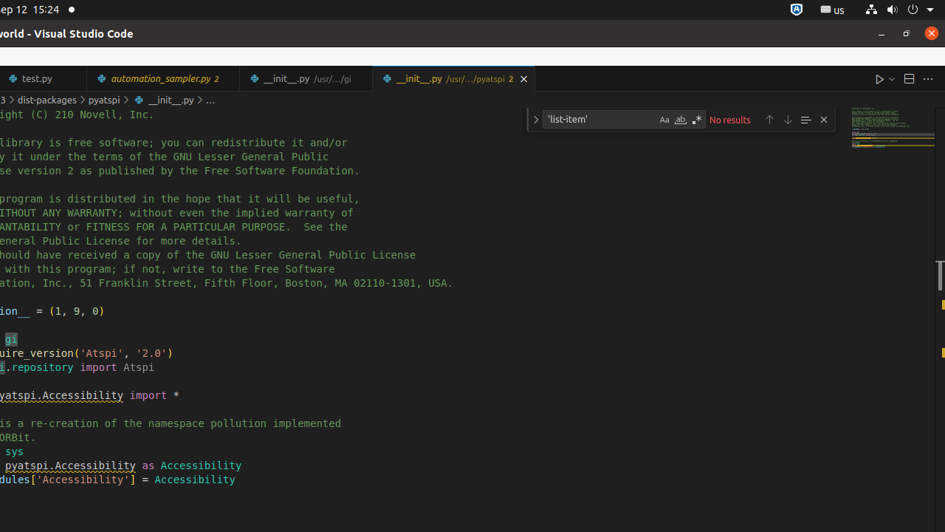  What do you see at coordinates (769, 120) in the screenshot?
I see `Previous Match (Shift+Enter)` at bounding box center [769, 120].